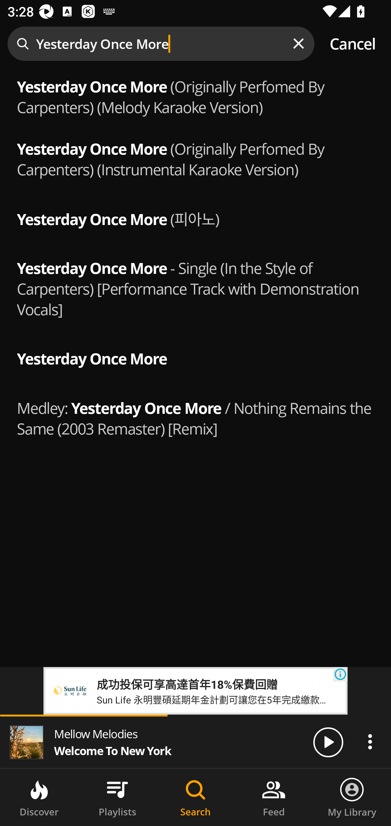 This screenshot has height=826, width=391. What do you see at coordinates (352, 44) in the screenshot?
I see `Cancel` at bounding box center [352, 44].